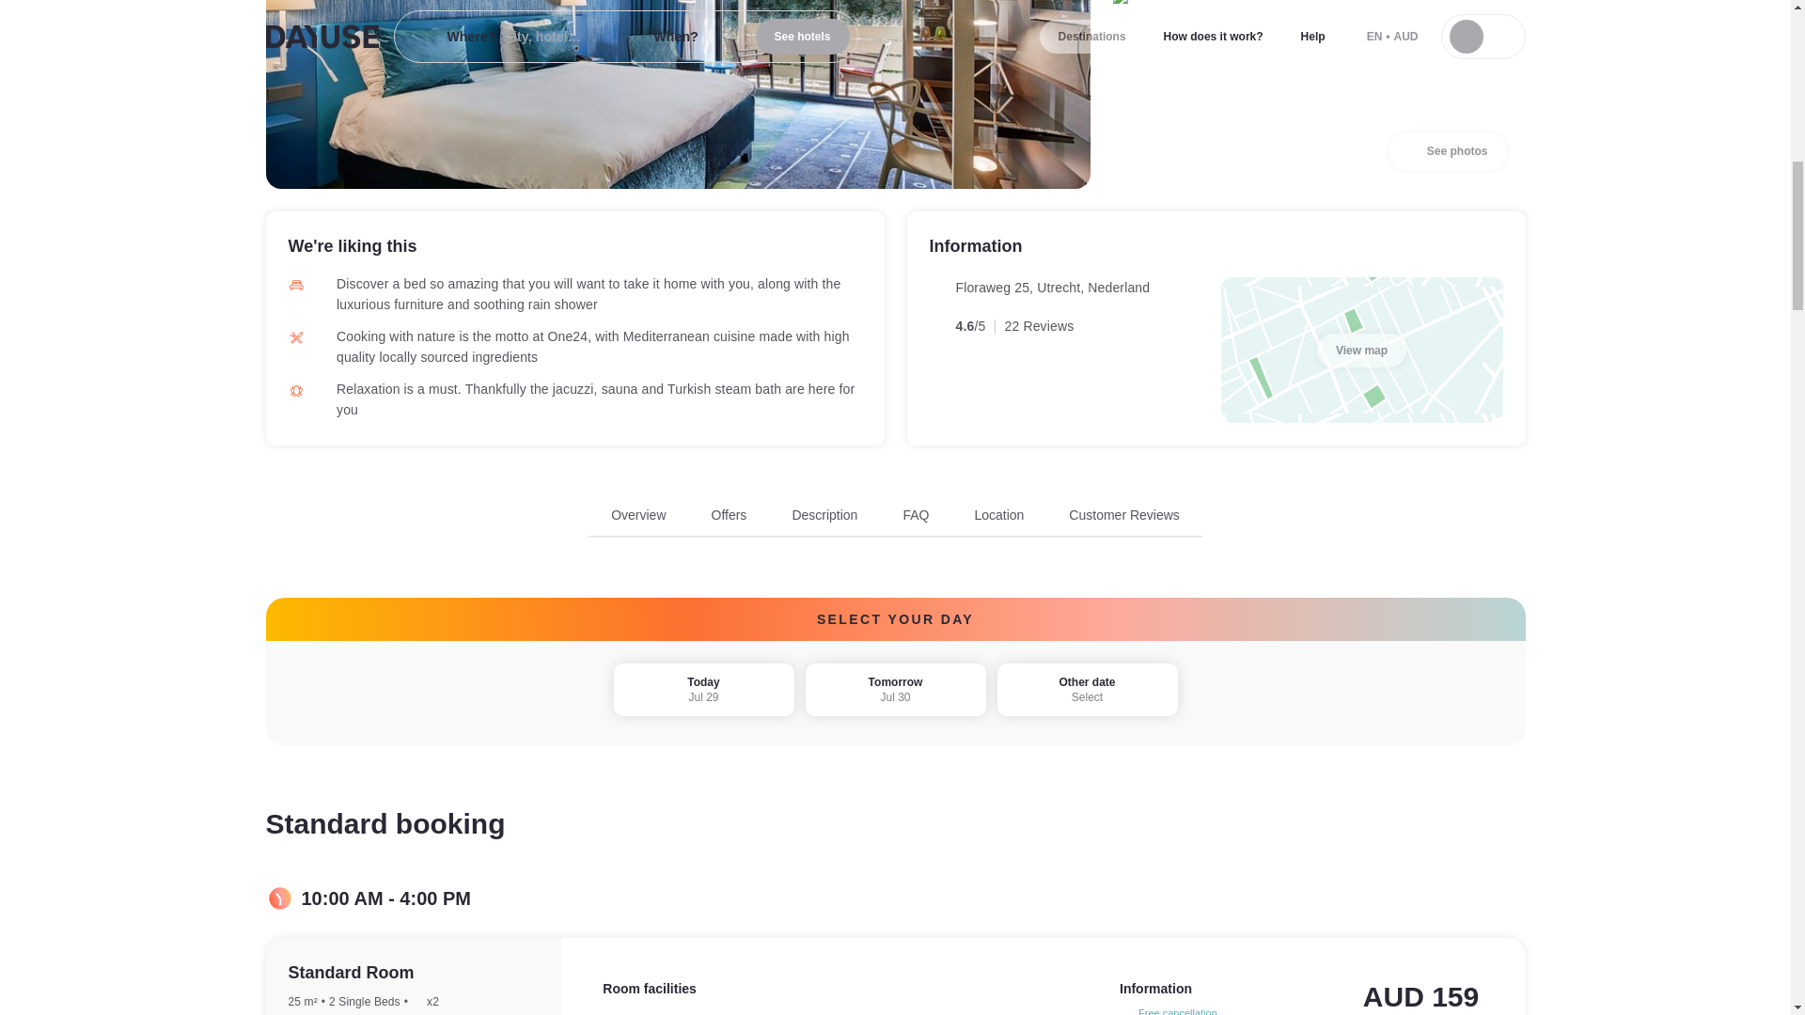 The image size is (1805, 1015). I want to click on View map, so click(916, 515).